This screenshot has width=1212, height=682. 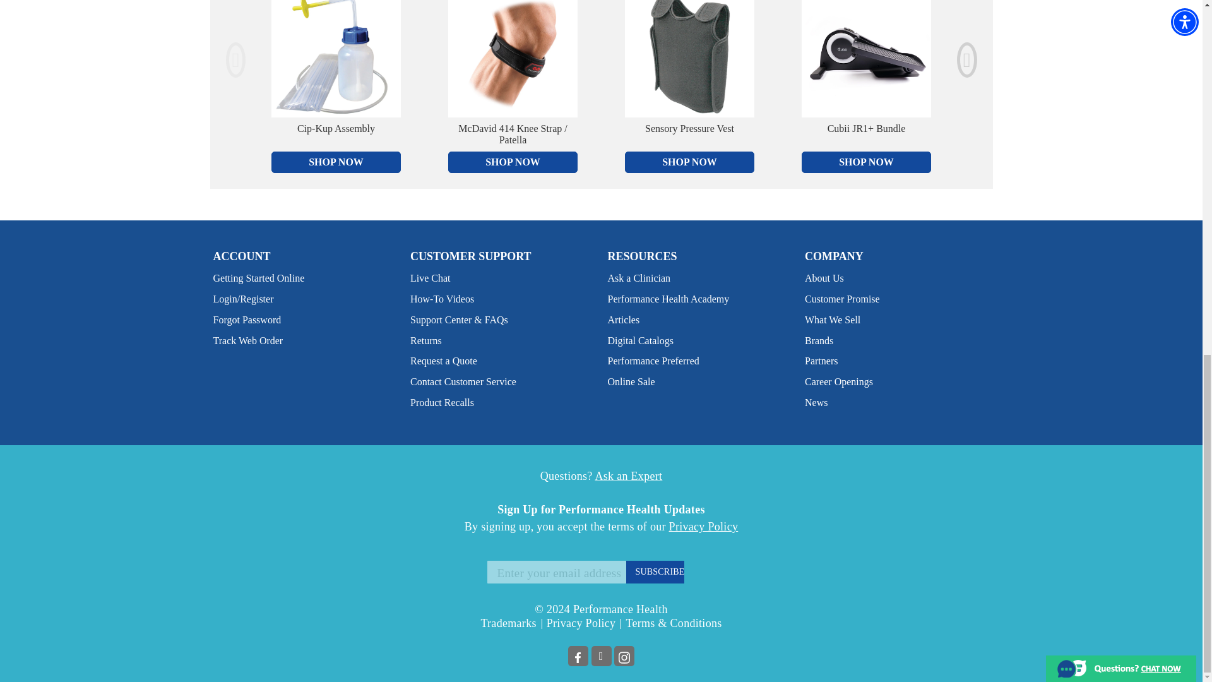 What do you see at coordinates (655, 572) in the screenshot?
I see `Subscribe` at bounding box center [655, 572].